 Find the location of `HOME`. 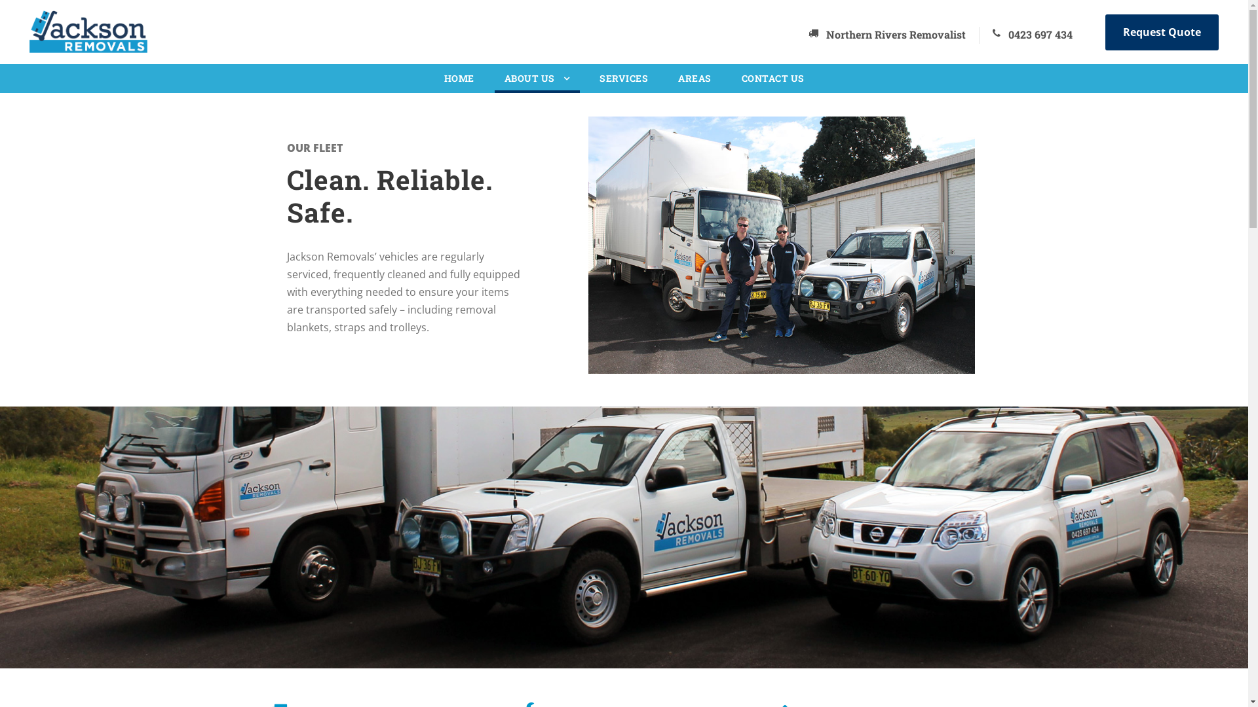

HOME is located at coordinates (459, 82).